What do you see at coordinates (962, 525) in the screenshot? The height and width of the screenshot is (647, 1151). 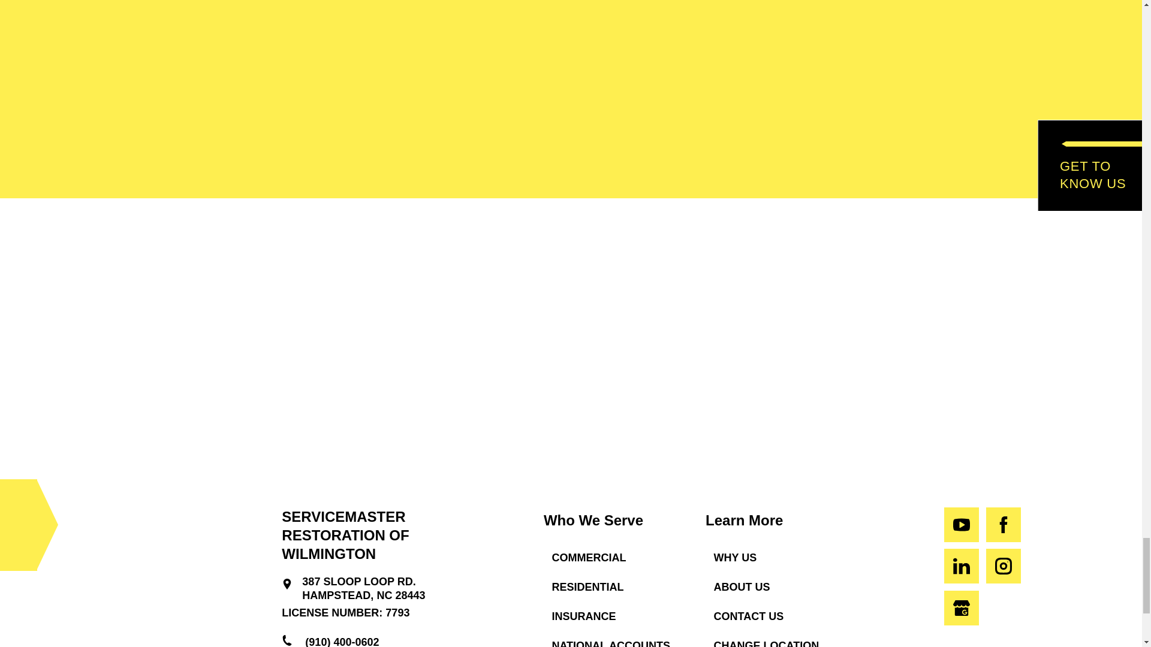 I see `Youtube` at bounding box center [962, 525].